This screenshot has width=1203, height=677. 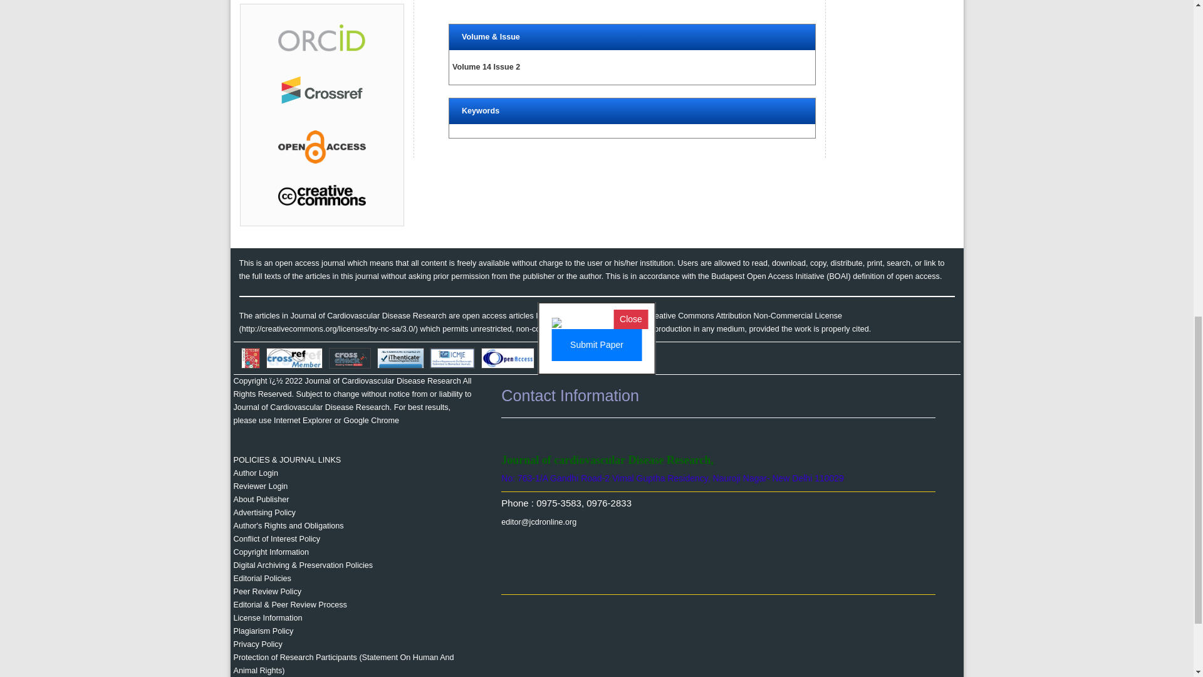 I want to click on Reviewer Login, so click(x=260, y=486).